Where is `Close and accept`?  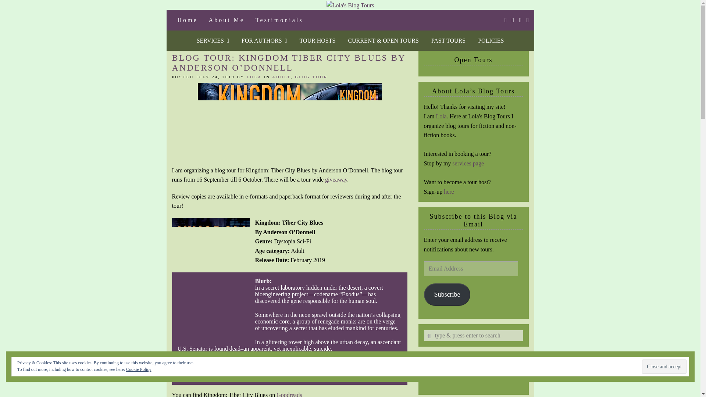
Close and accept is located at coordinates (664, 367).